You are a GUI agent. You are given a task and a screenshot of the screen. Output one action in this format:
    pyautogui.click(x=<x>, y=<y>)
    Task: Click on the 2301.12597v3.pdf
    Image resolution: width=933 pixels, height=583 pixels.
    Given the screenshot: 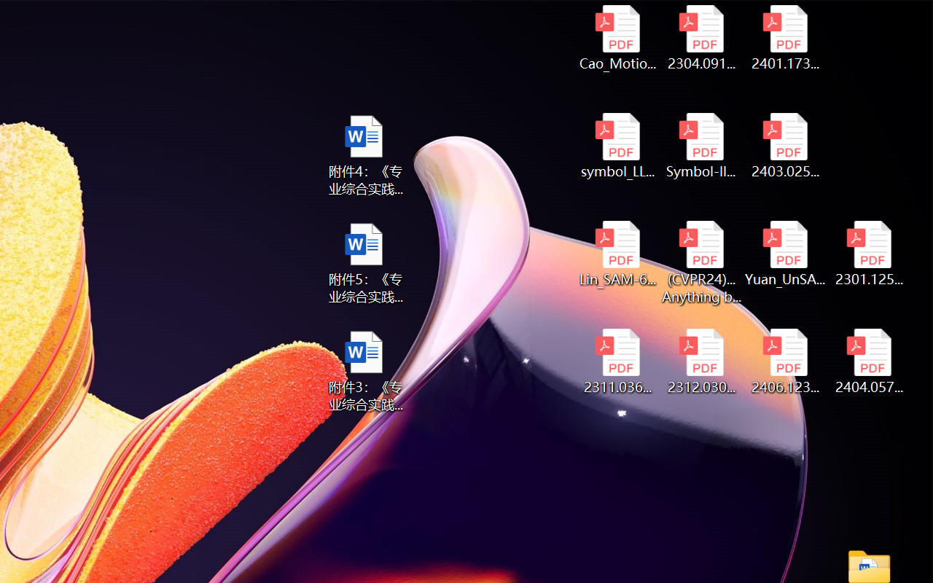 What is the action you would take?
    pyautogui.click(x=869, y=254)
    